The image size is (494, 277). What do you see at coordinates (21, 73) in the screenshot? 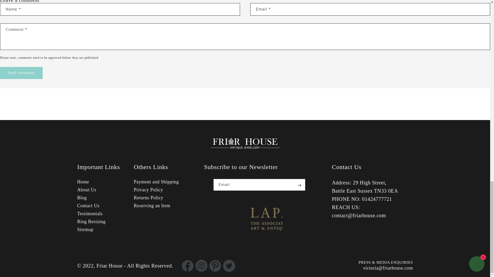
I see `Post comment` at bounding box center [21, 73].